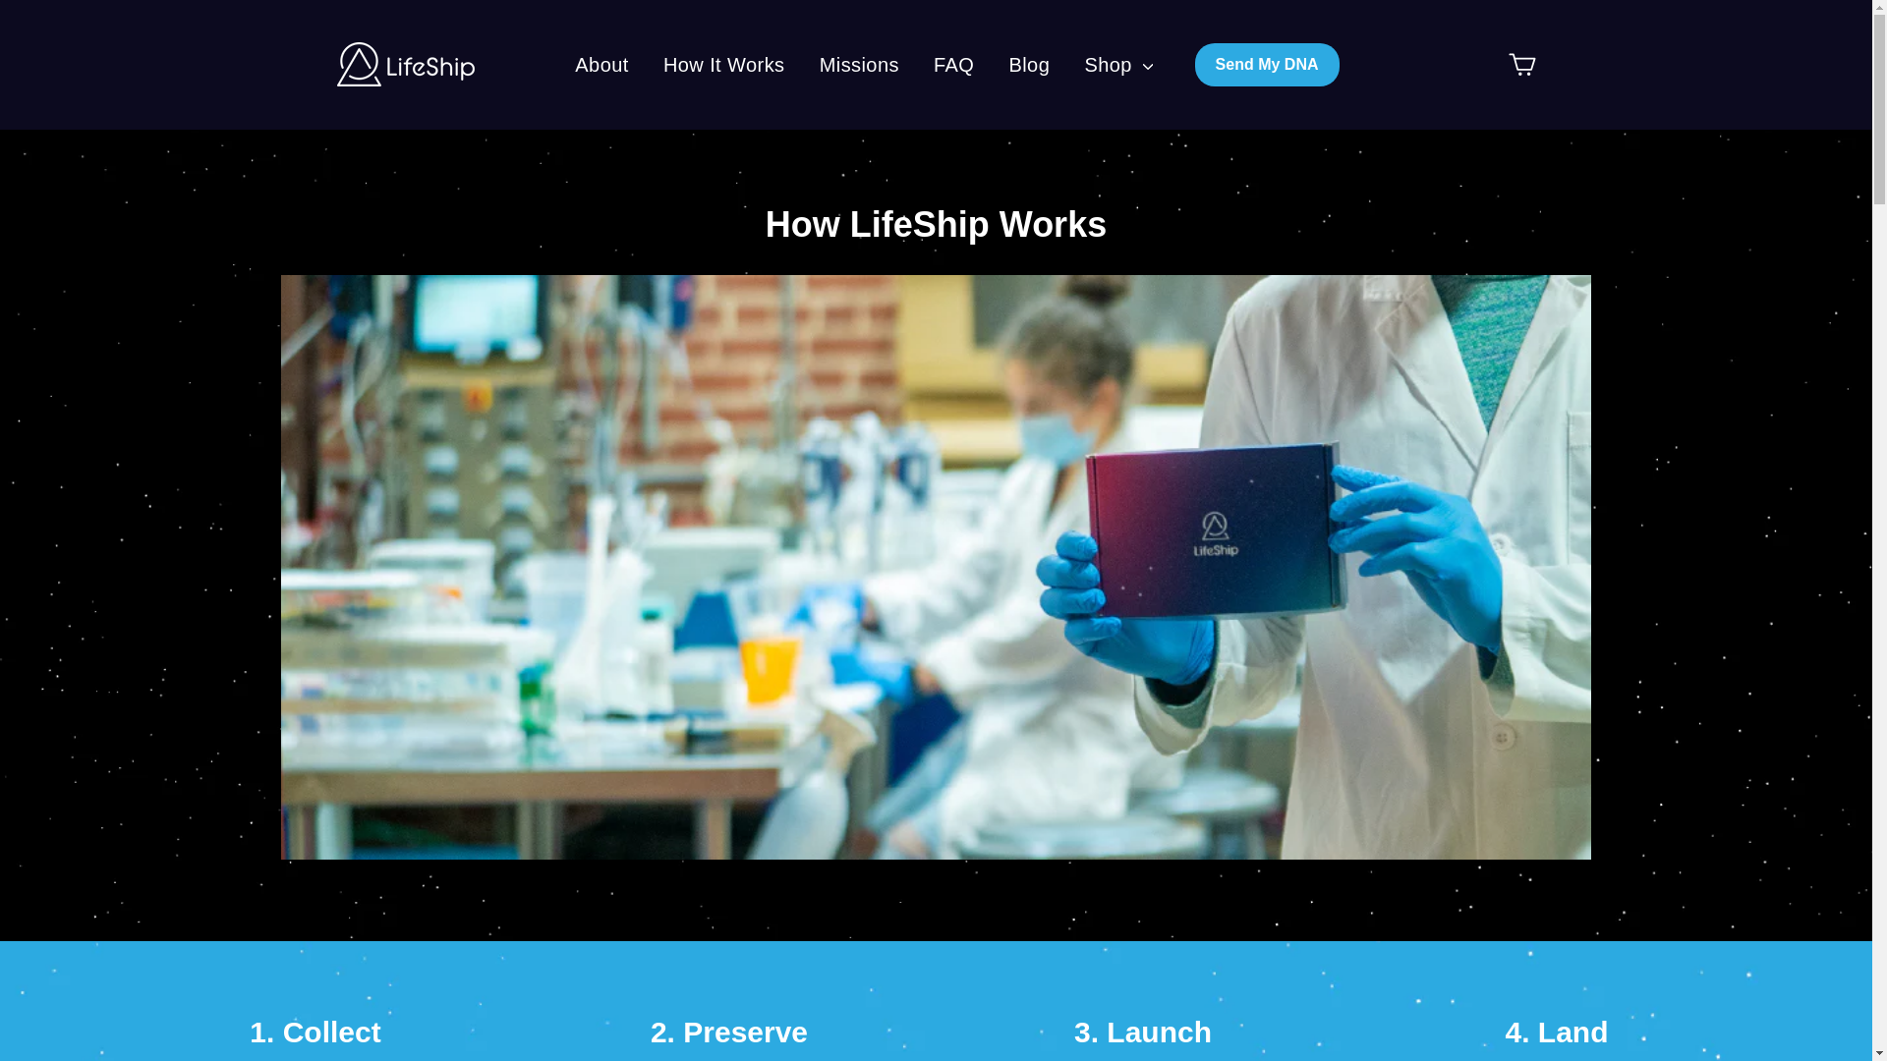  I want to click on Shop, so click(1117, 64).